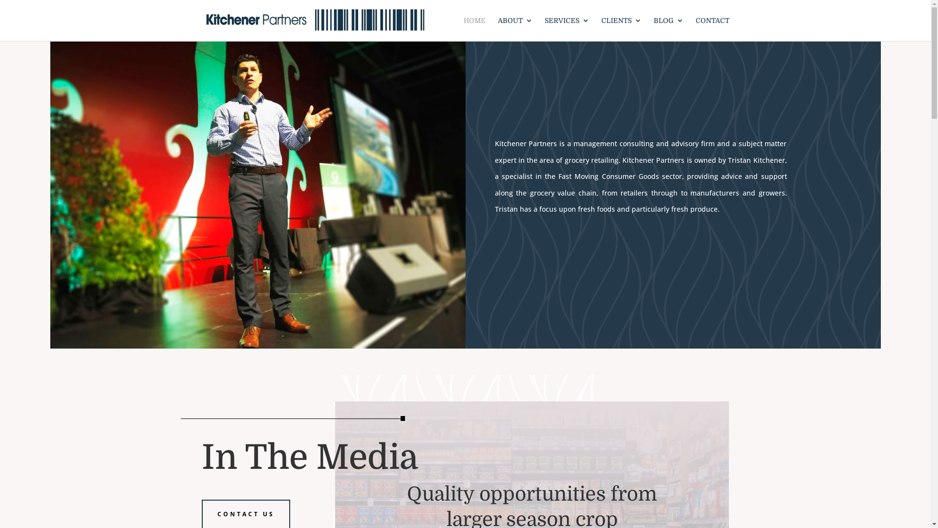 This screenshot has height=528, width=938. What do you see at coordinates (668, 29) in the screenshot?
I see `BLOG` at bounding box center [668, 29].